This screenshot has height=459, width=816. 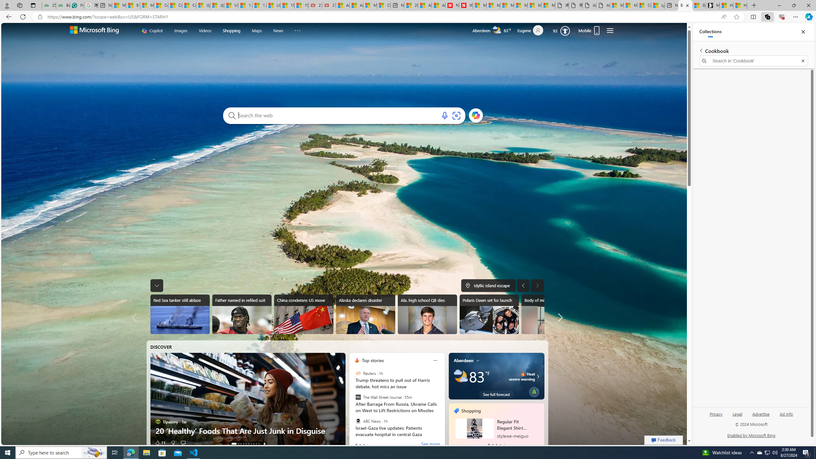 What do you see at coordinates (248, 444) in the screenshot?
I see `AutomationID: tab-5` at bounding box center [248, 444].